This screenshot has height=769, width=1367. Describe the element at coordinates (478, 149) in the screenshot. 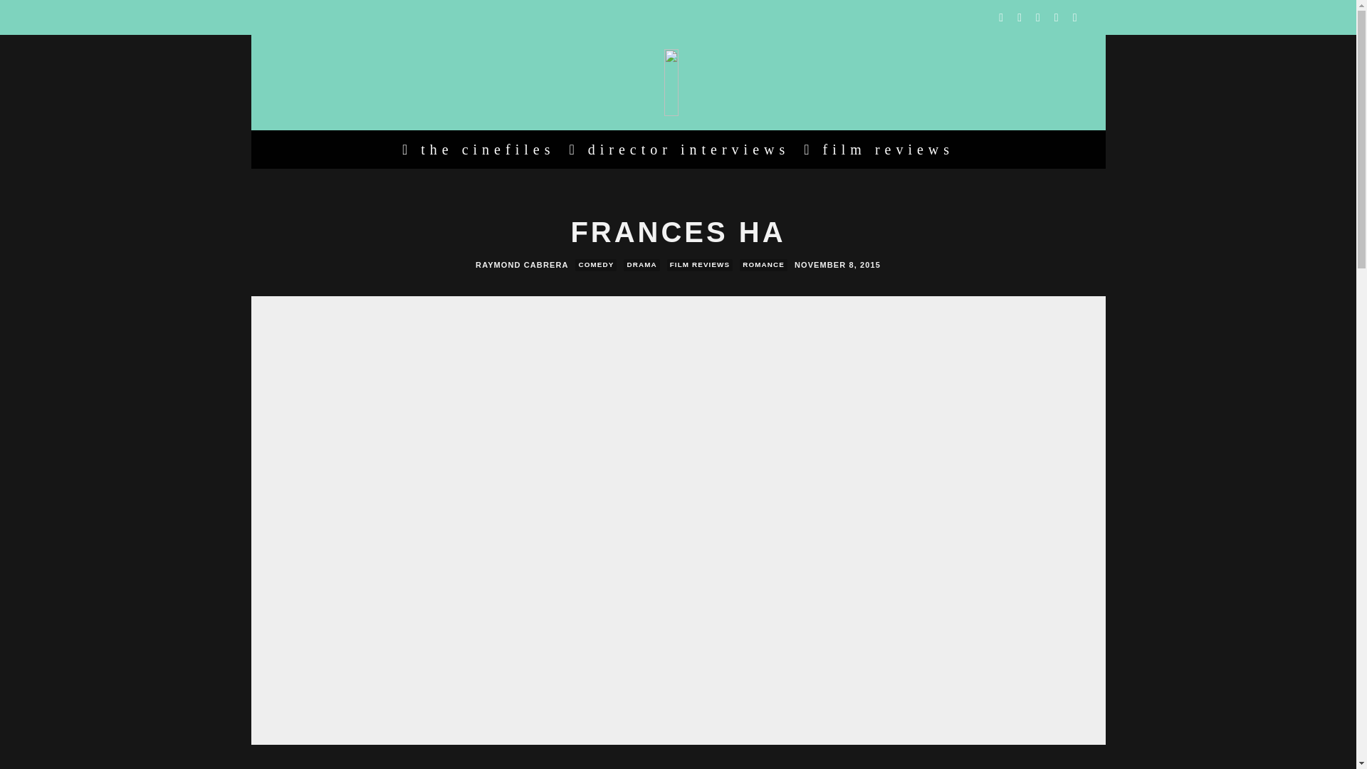

I see `the cinefiles` at that location.